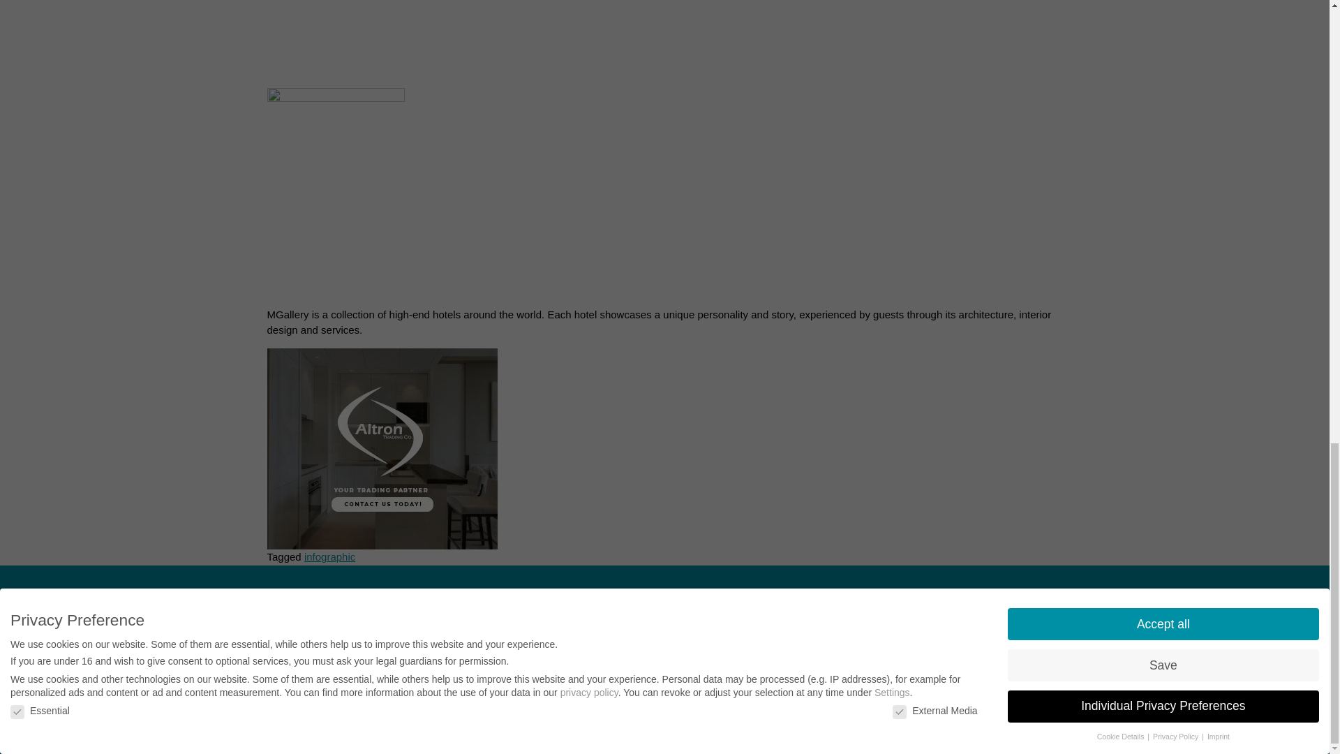 This screenshot has width=1340, height=754. I want to click on infographic, so click(329, 556).